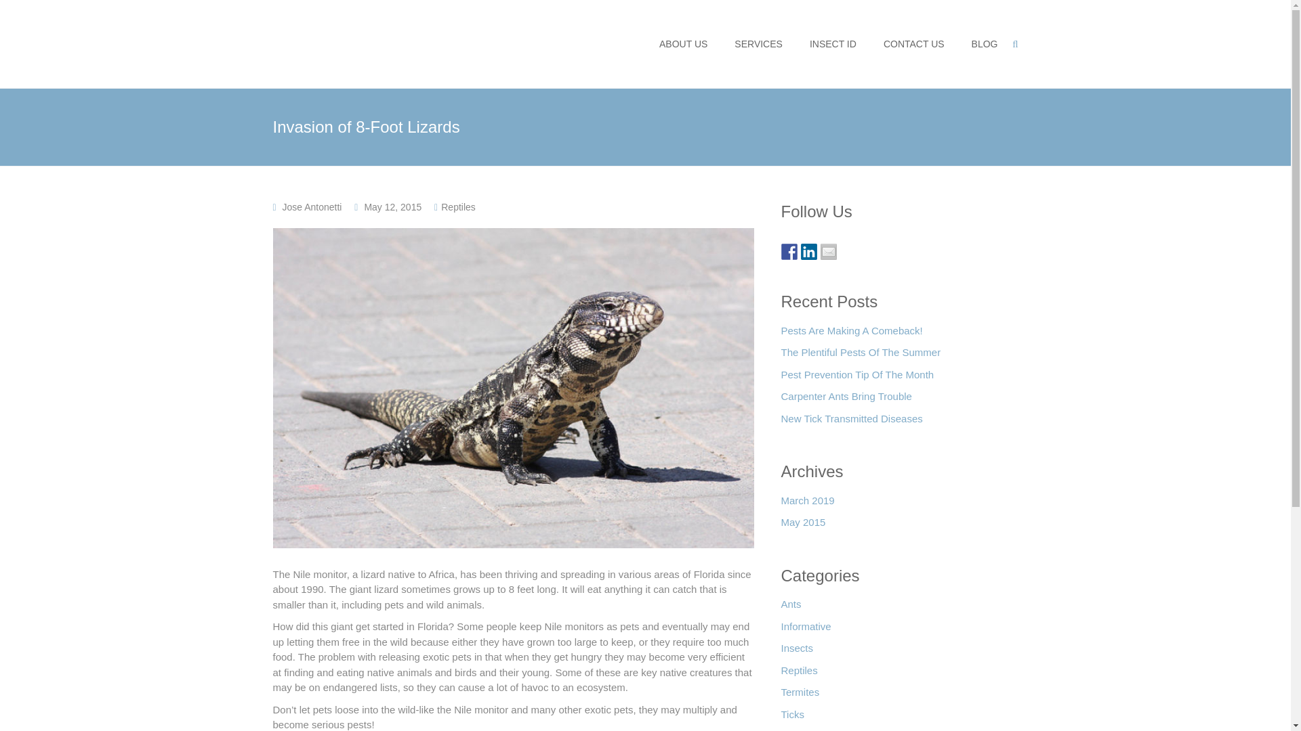 The image size is (1301, 731). Describe the element at coordinates (832, 44) in the screenshot. I see `INSECT ID` at that location.